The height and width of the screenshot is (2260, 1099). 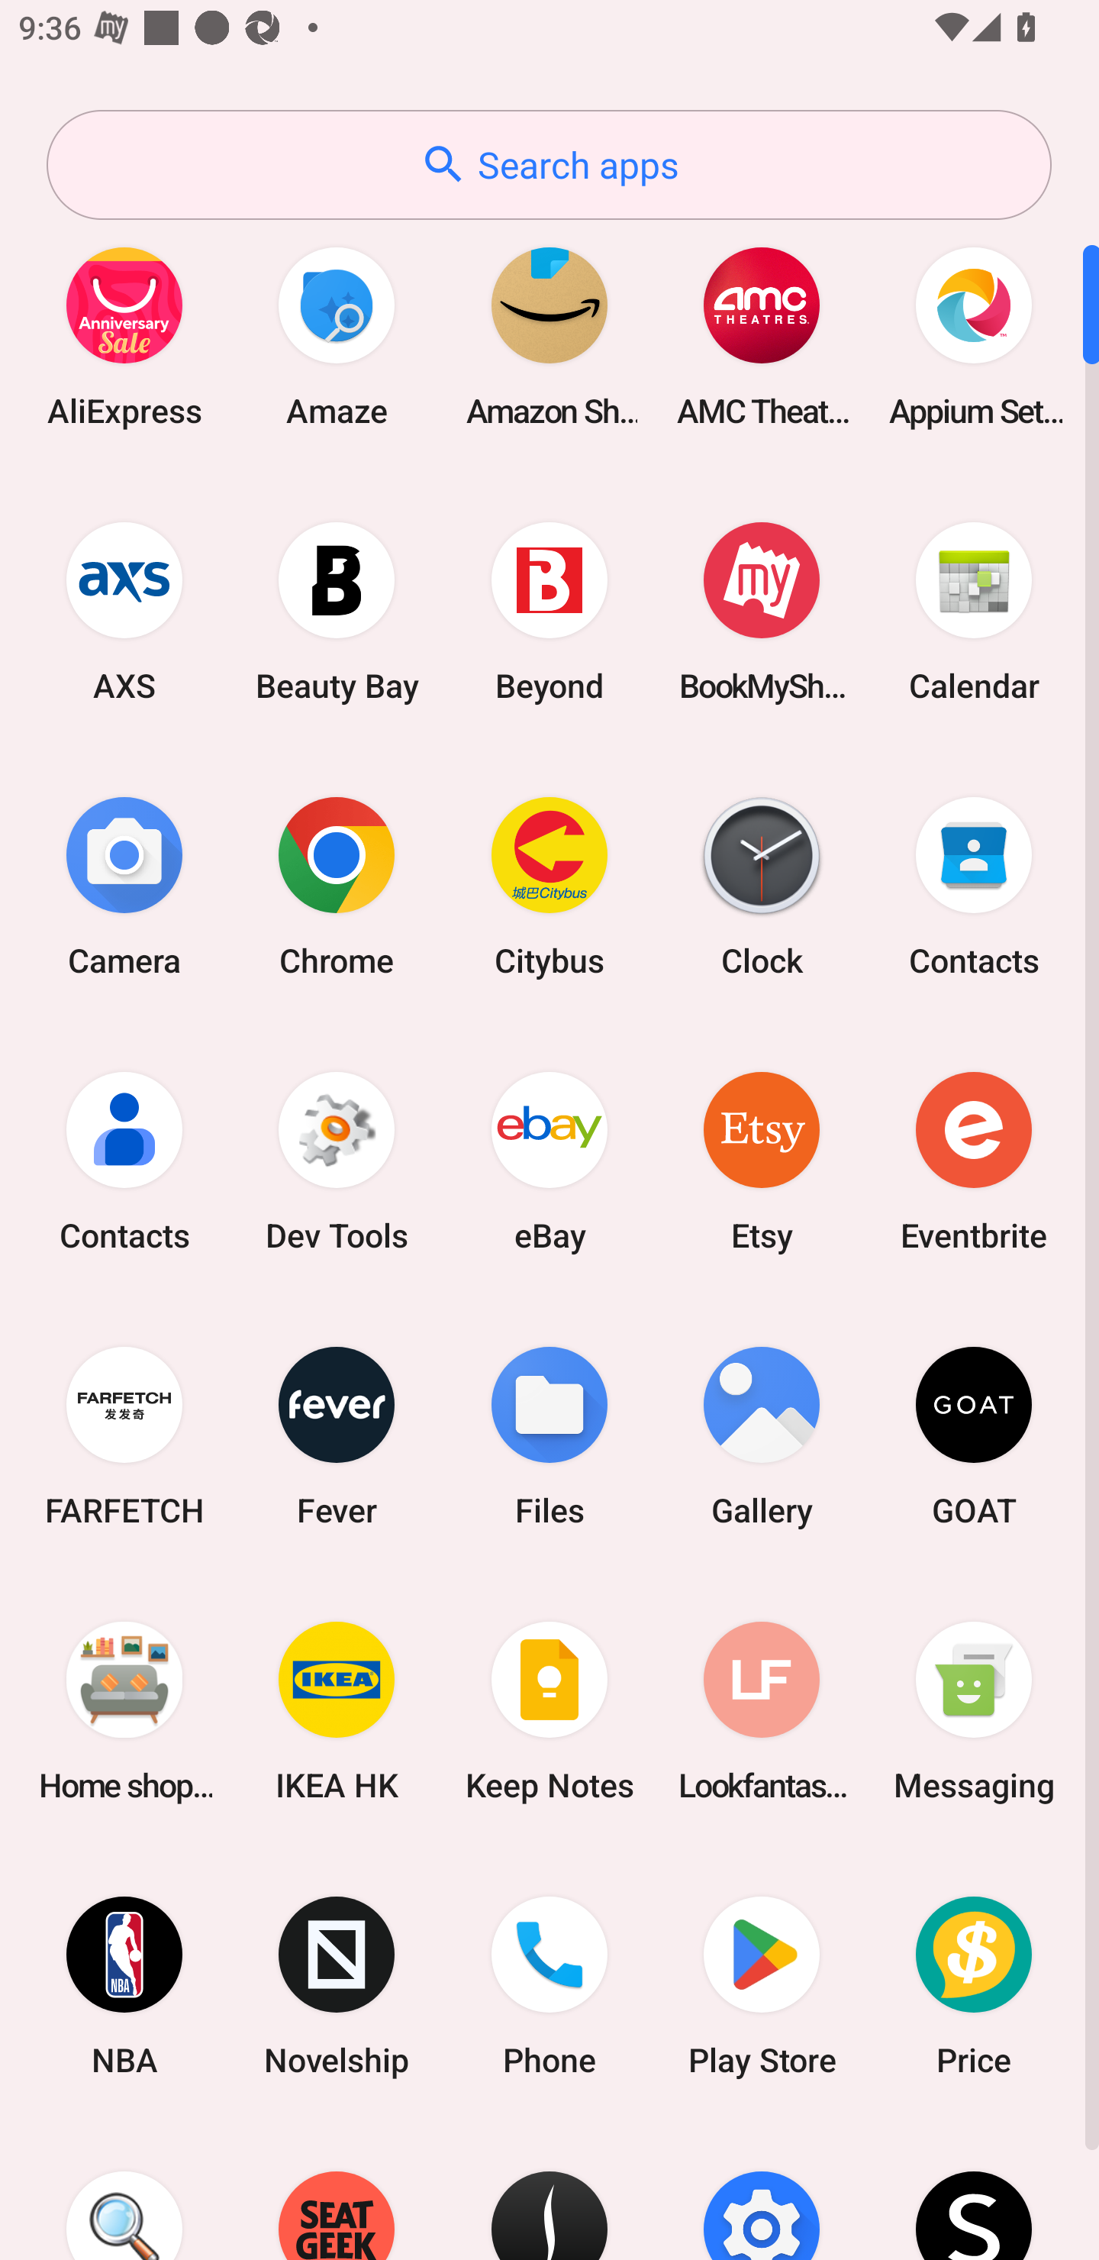 What do you see at coordinates (549, 1710) in the screenshot?
I see `Keep Notes` at bounding box center [549, 1710].